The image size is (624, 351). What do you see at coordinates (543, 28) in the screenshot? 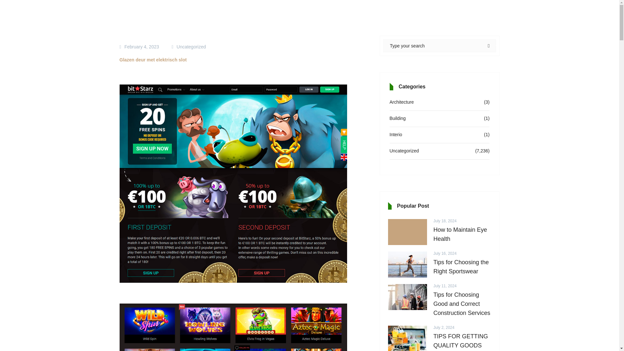
I see `CONTACT US` at bounding box center [543, 28].